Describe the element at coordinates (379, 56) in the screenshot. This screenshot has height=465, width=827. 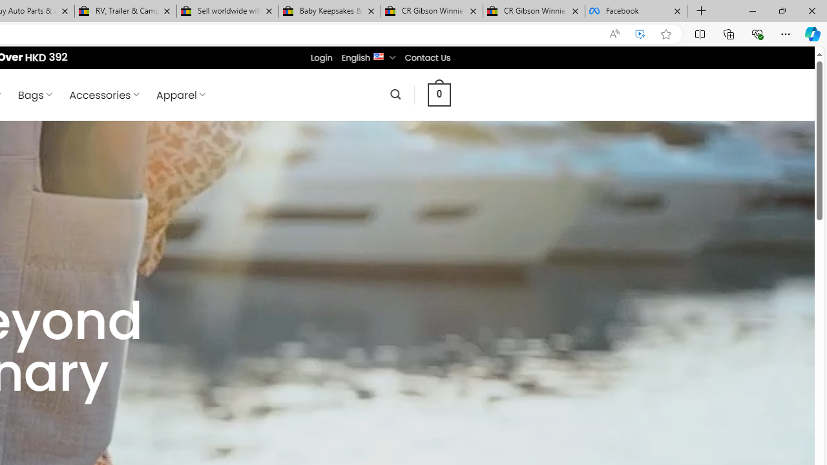
I see `English` at that location.